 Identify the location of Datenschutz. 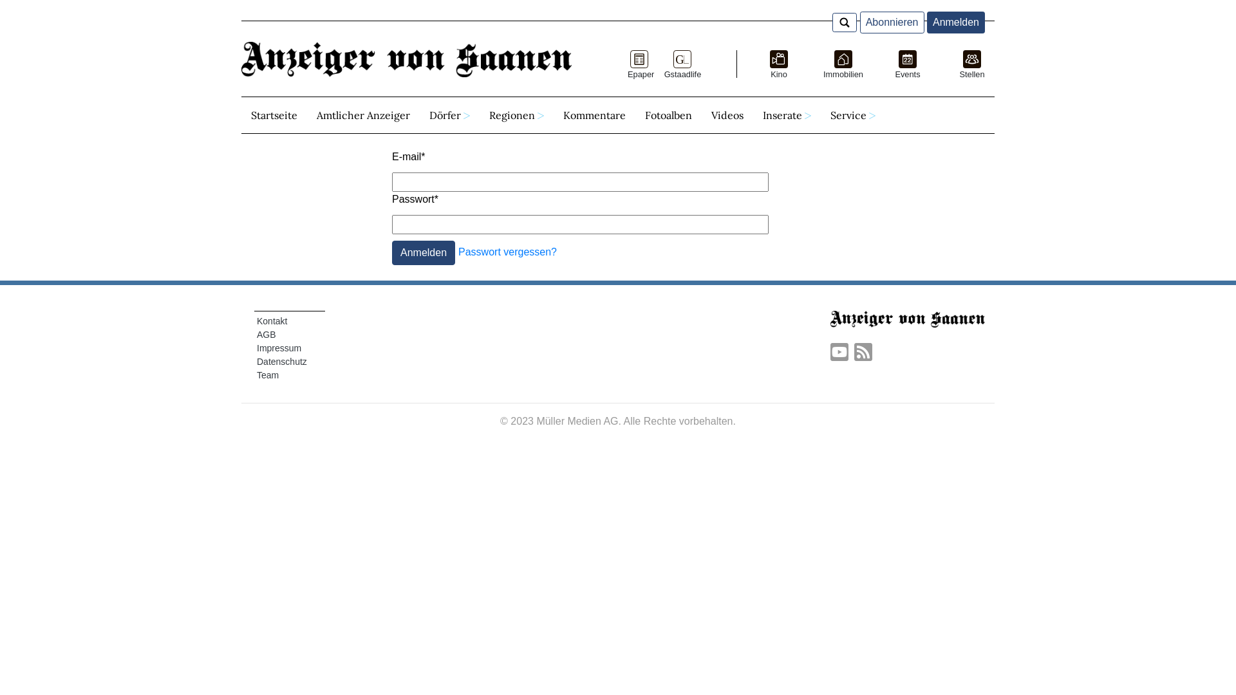
(282, 362).